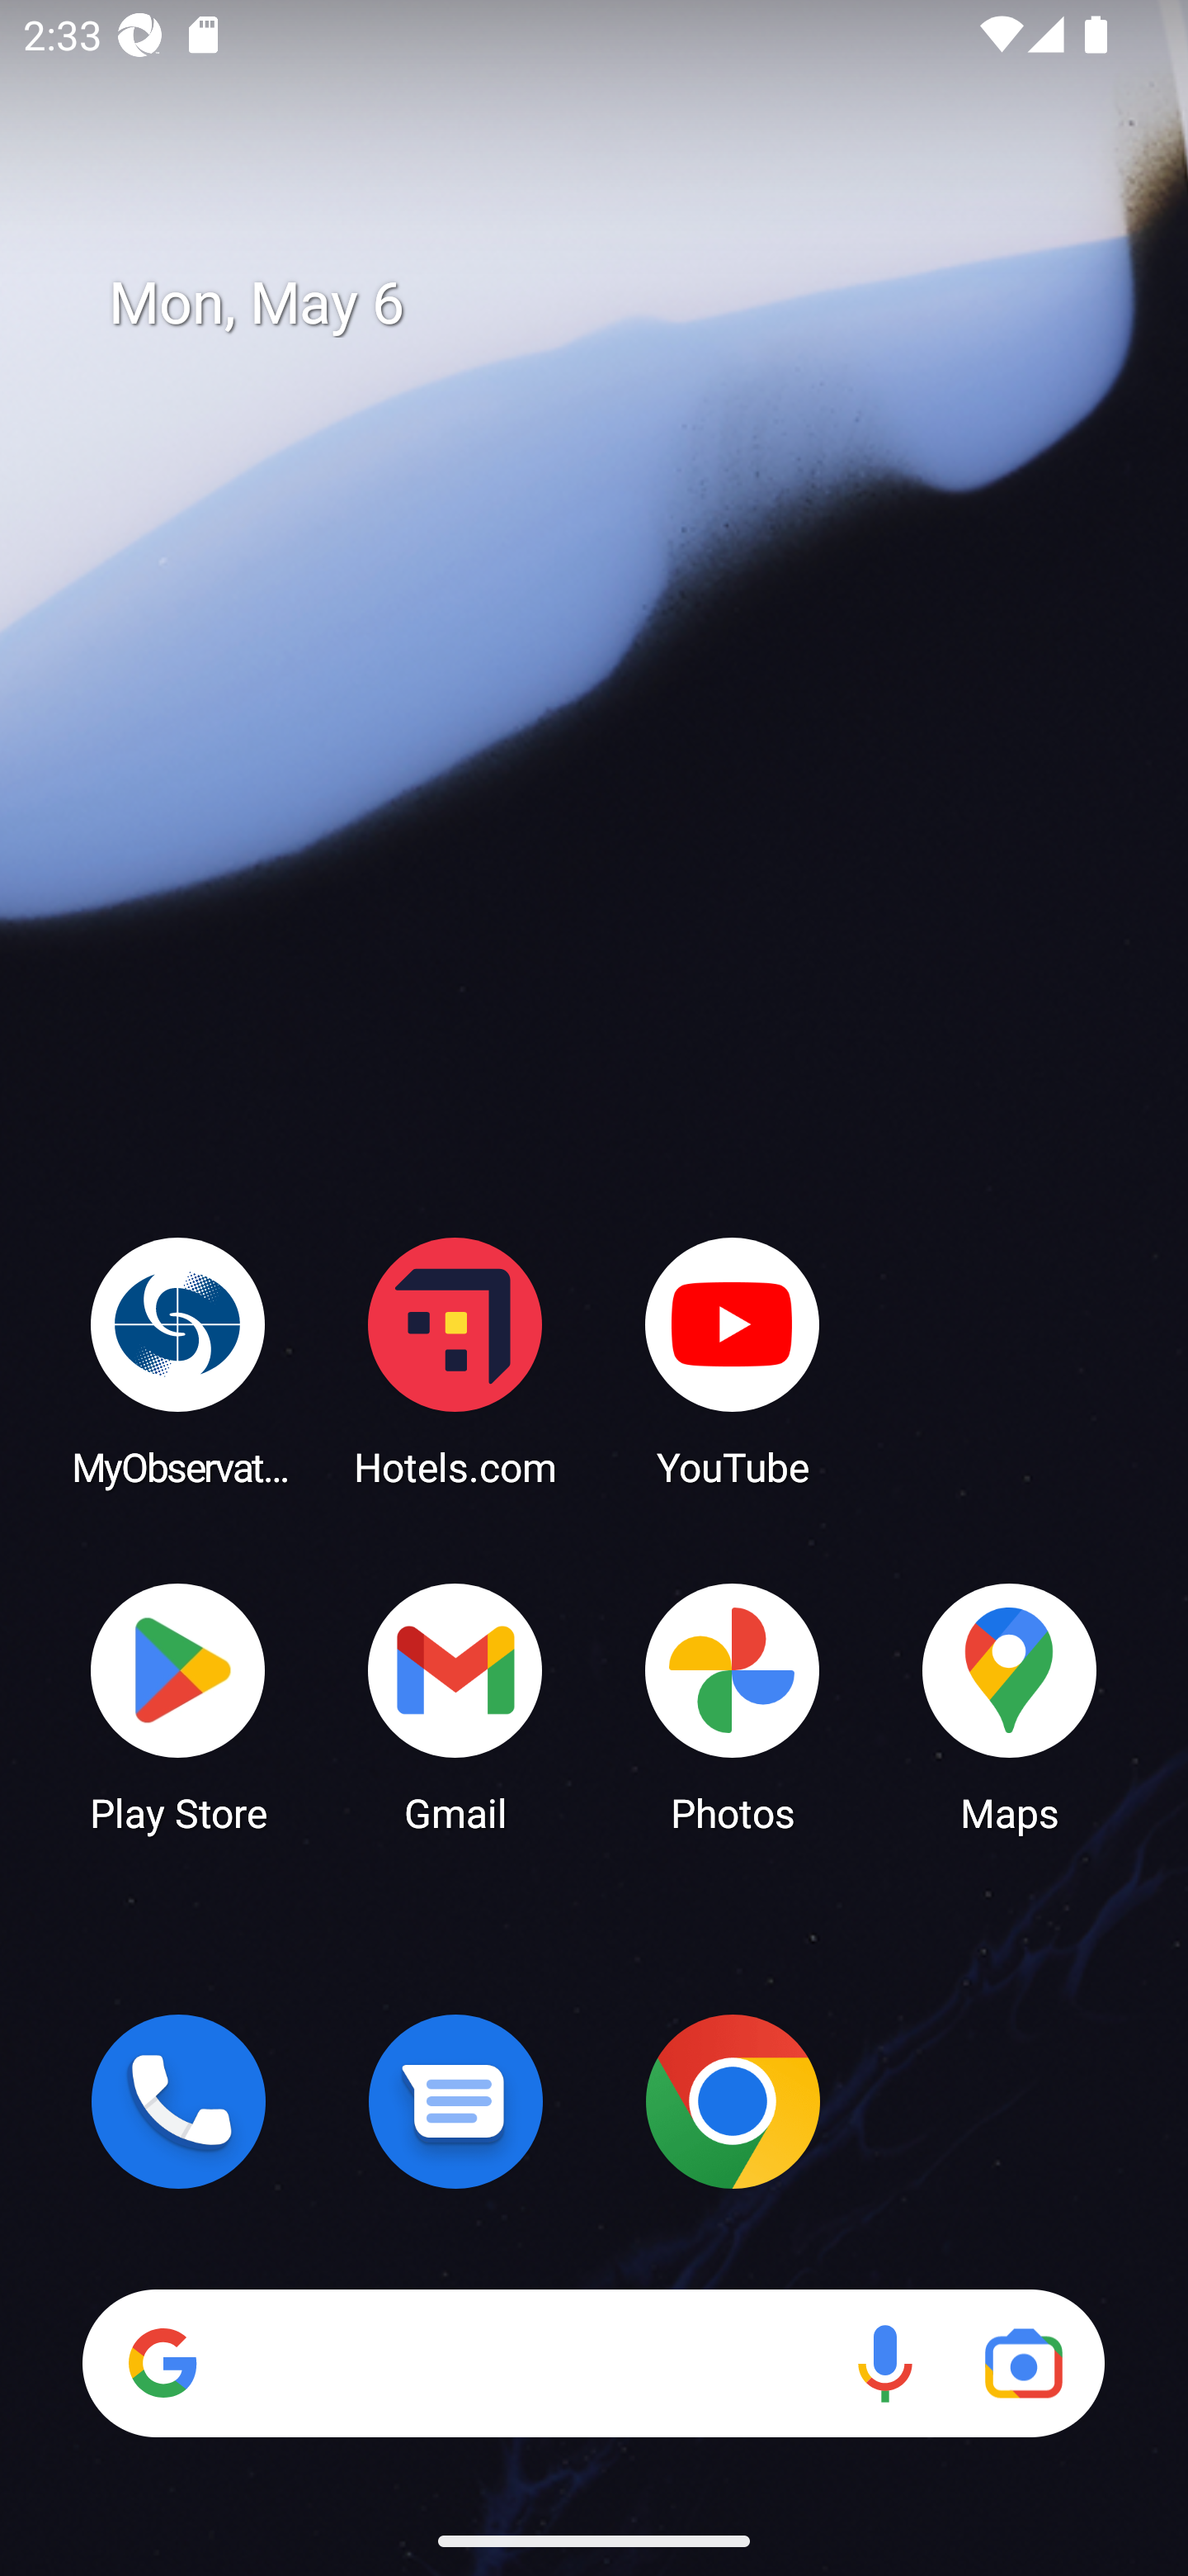  I want to click on Phone, so click(178, 2101).